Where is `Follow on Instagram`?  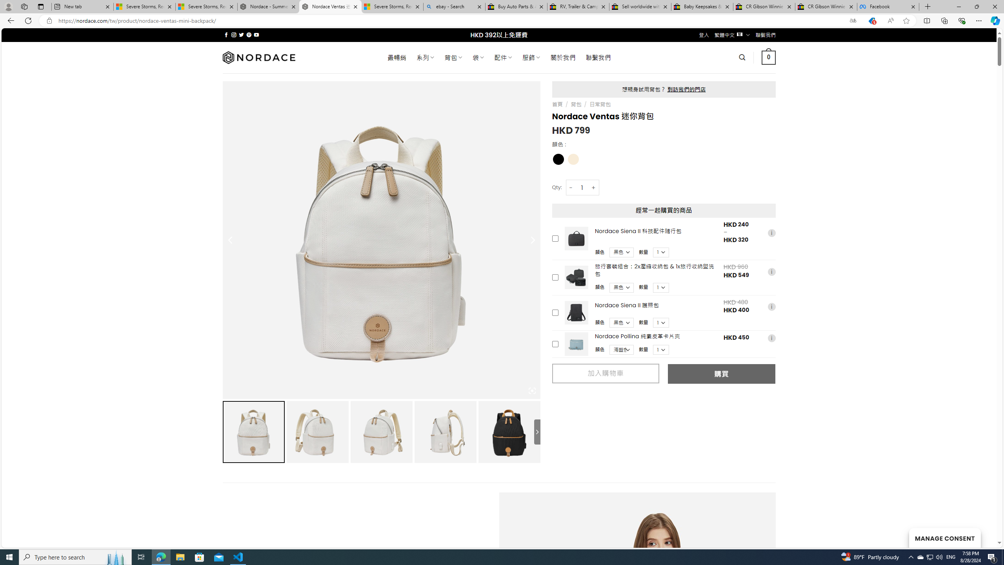
Follow on Instagram is located at coordinates (234, 35).